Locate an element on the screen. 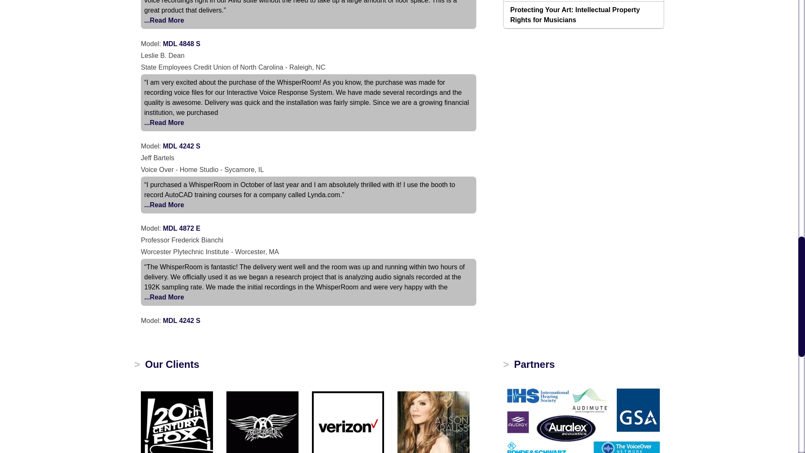 The image size is (805, 453). Aerosmith is located at coordinates (262, 419).